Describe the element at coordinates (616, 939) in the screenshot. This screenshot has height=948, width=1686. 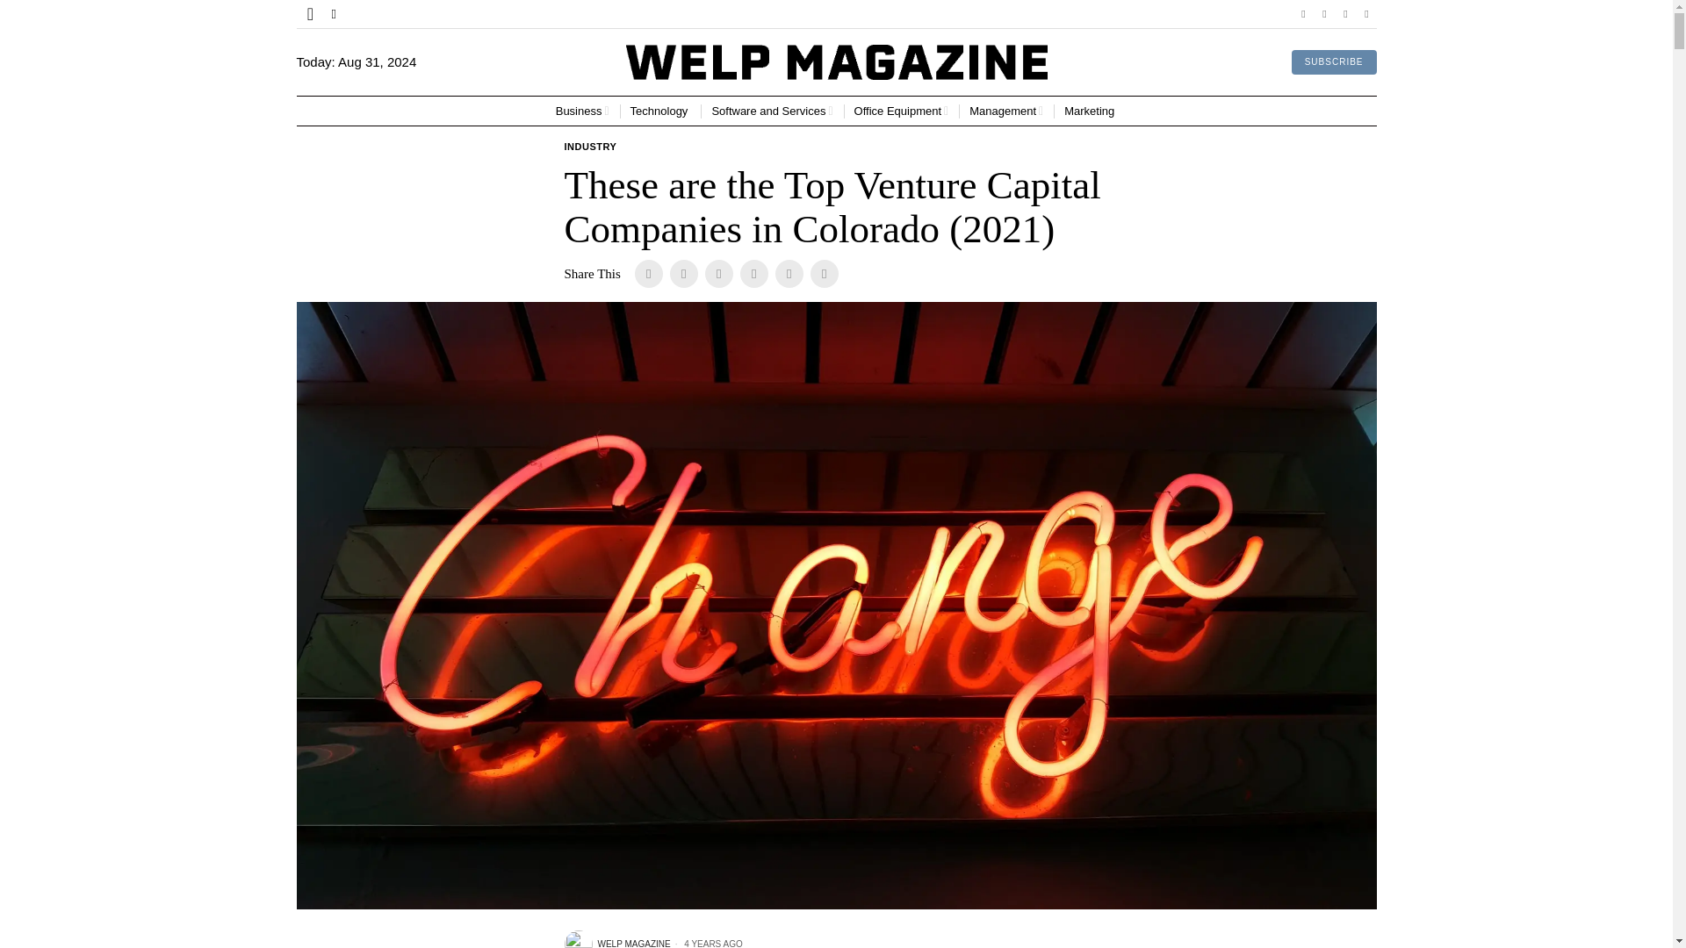
I see `WELP MAGAZINE` at that location.